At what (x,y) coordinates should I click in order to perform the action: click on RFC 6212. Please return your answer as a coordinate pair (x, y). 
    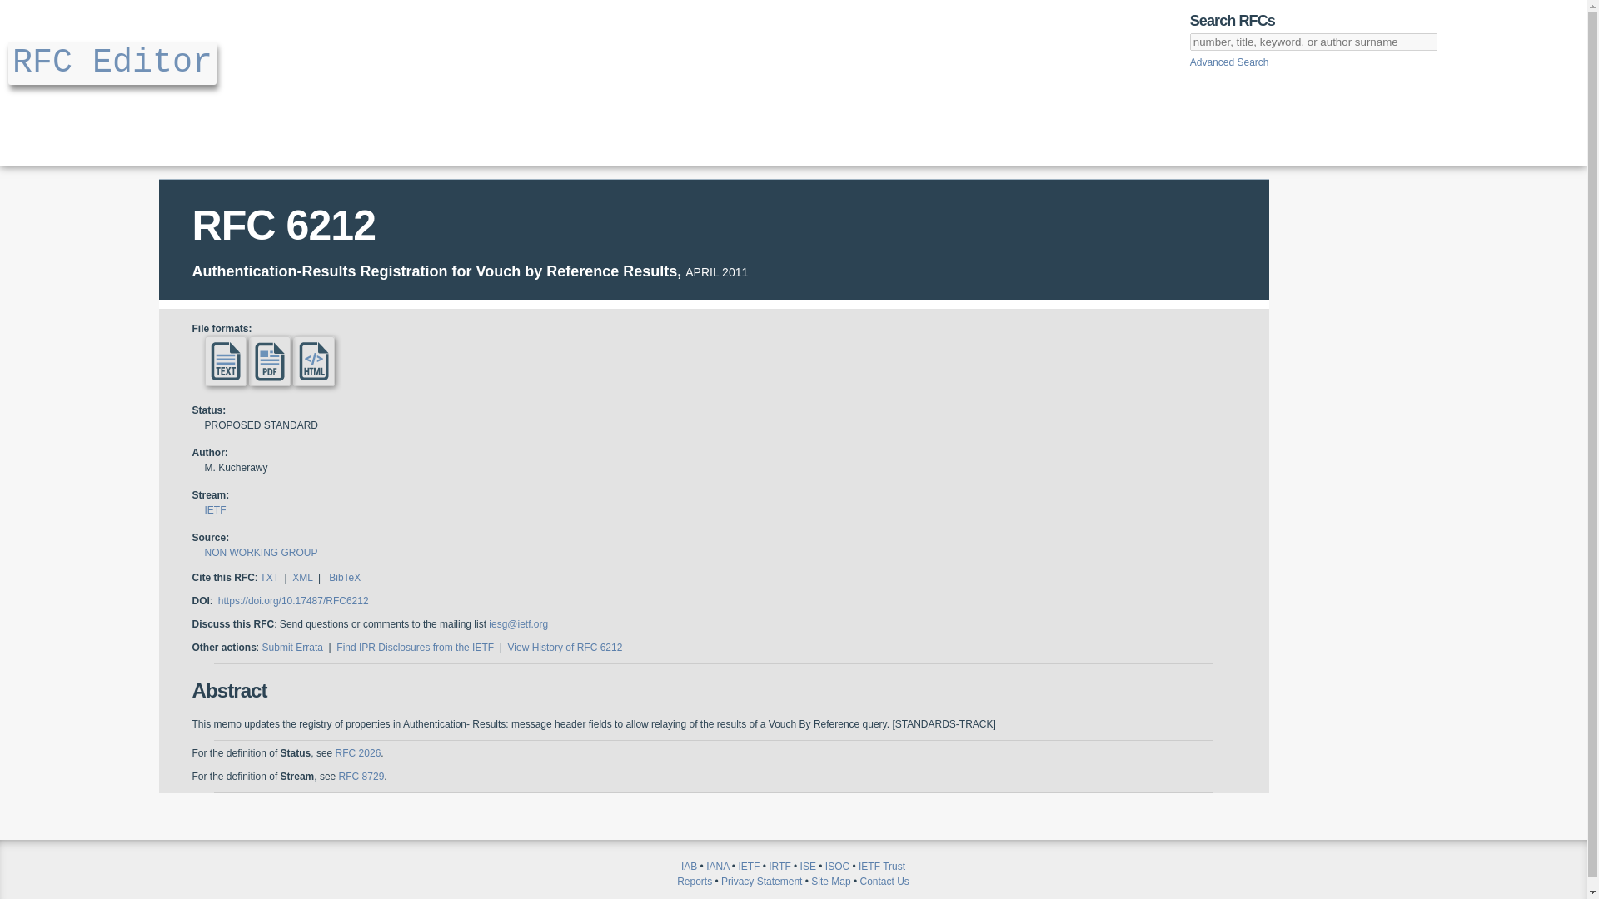
    Looking at the image, I should click on (283, 226).